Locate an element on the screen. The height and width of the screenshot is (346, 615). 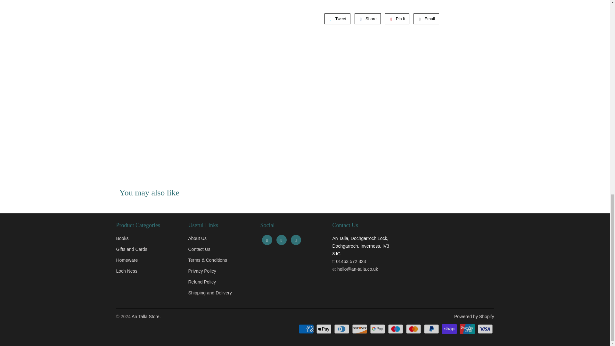
Email this to a friend is located at coordinates (426, 19).